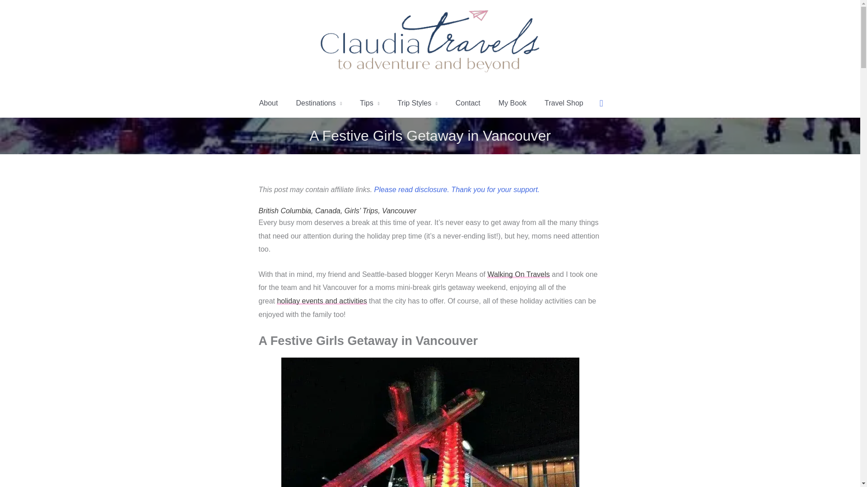  What do you see at coordinates (369, 103) in the screenshot?
I see `Tips` at bounding box center [369, 103].